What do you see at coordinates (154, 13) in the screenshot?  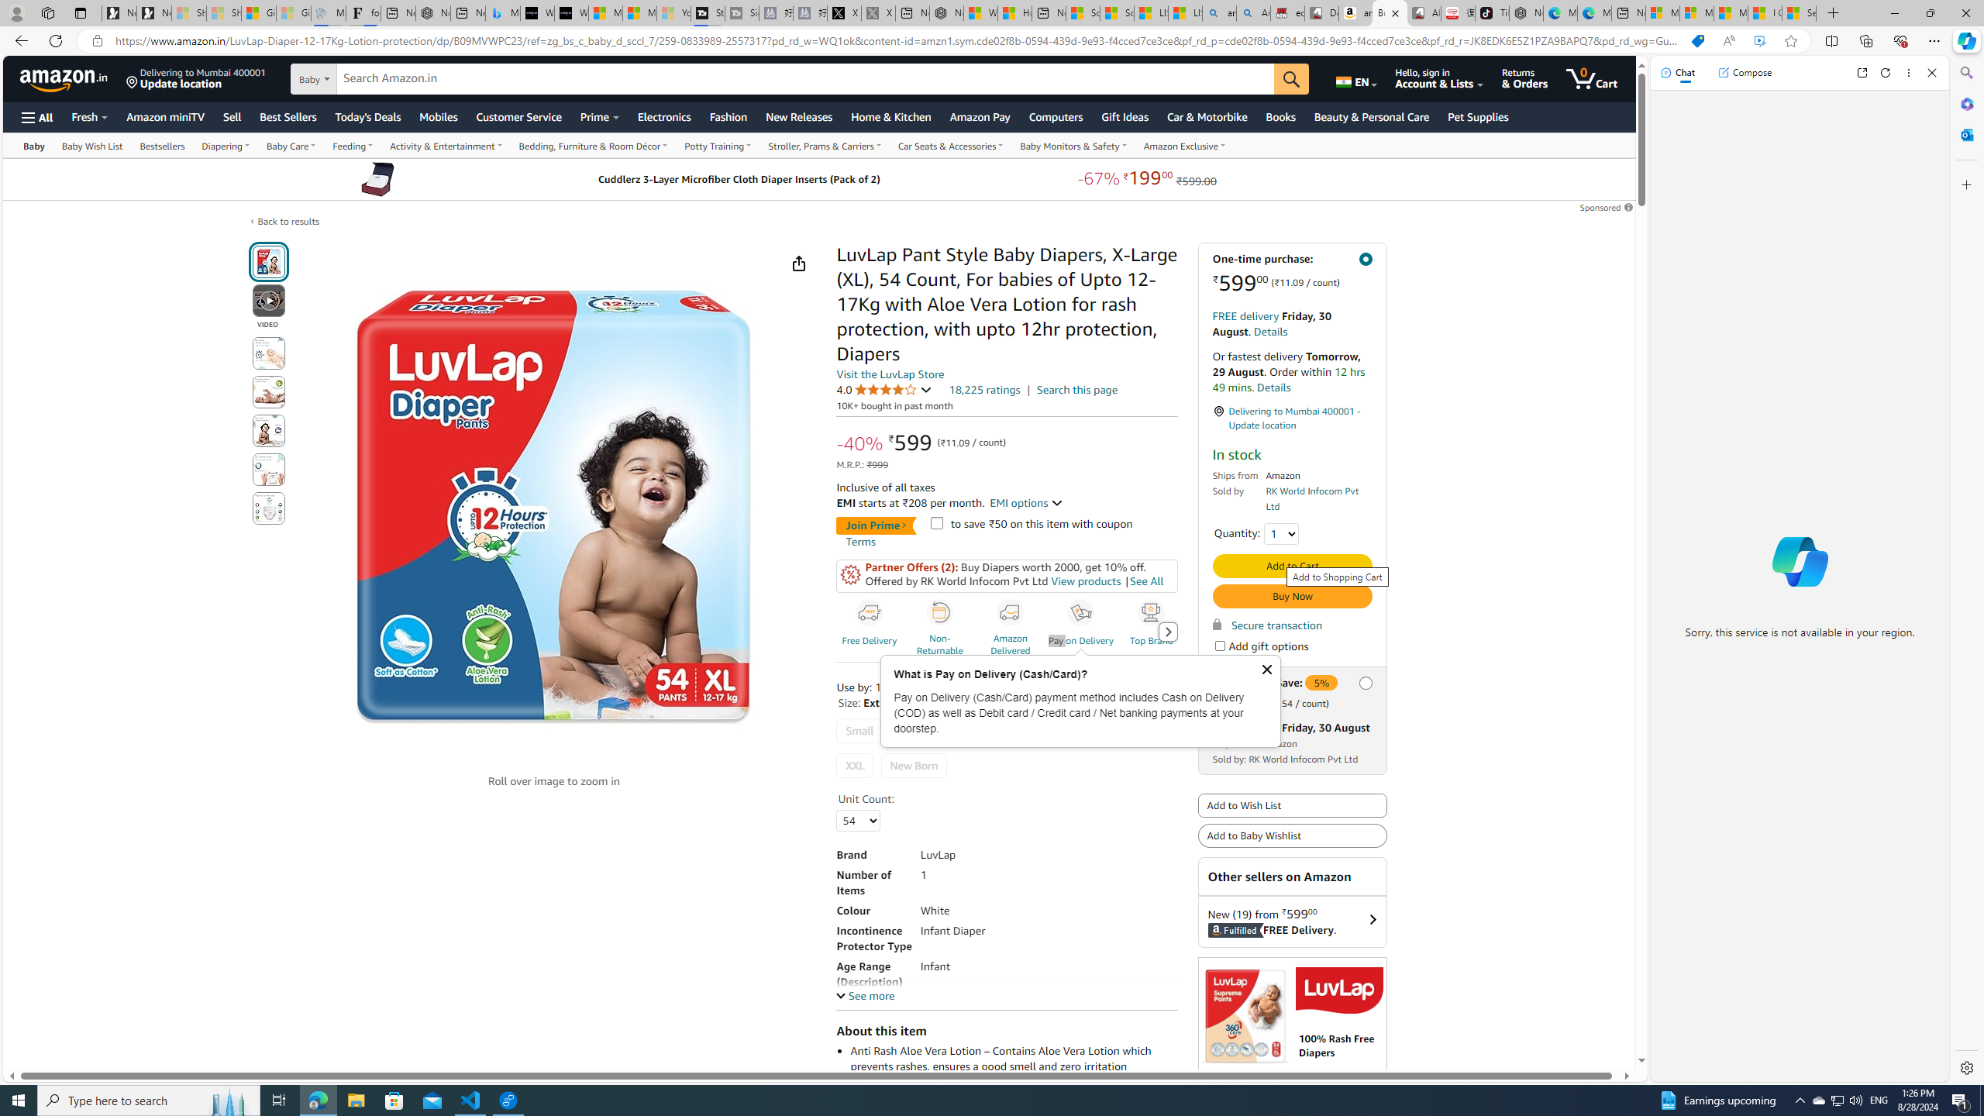 I see `Newsletter Sign Up` at bounding box center [154, 13].